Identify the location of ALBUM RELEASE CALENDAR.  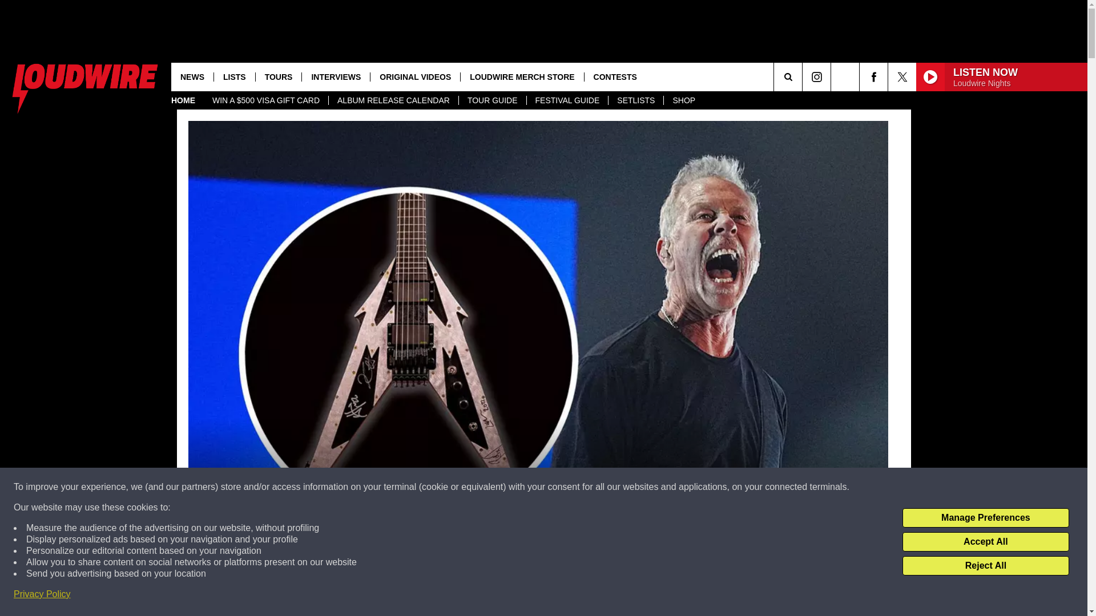
(393, 100).